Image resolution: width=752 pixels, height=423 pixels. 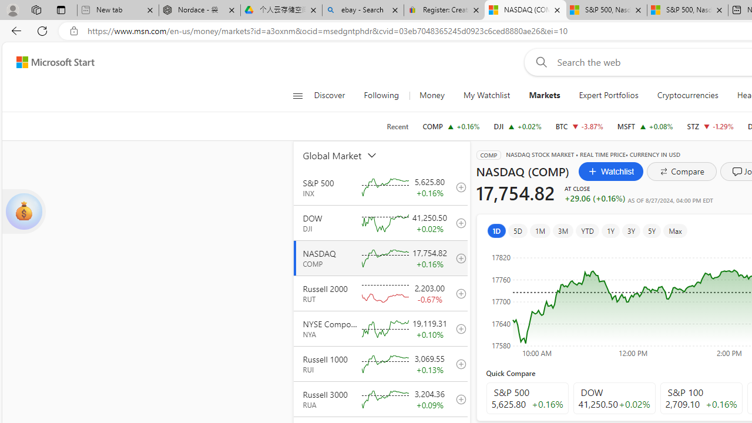 I want to click on add to your watchlist, so click(x=458, y=398).